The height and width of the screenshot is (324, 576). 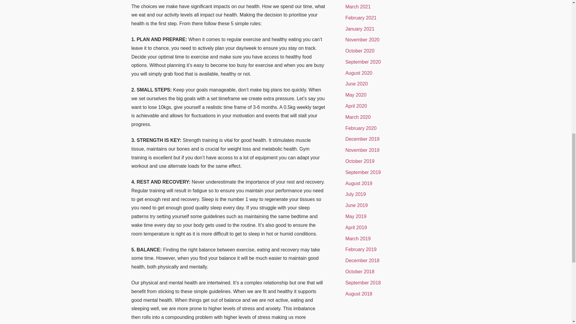 I want to click on August 2020, so click(x=358, y=73).